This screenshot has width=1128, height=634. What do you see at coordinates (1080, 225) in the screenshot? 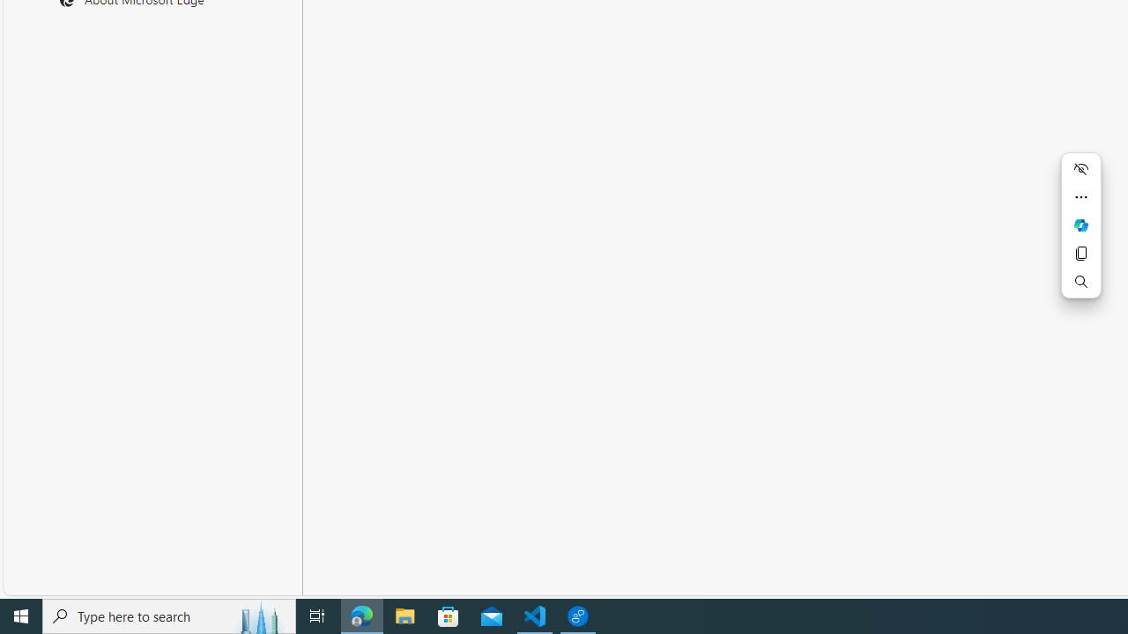
I see `Ask Copilot` at bounding box center [1080, 225].